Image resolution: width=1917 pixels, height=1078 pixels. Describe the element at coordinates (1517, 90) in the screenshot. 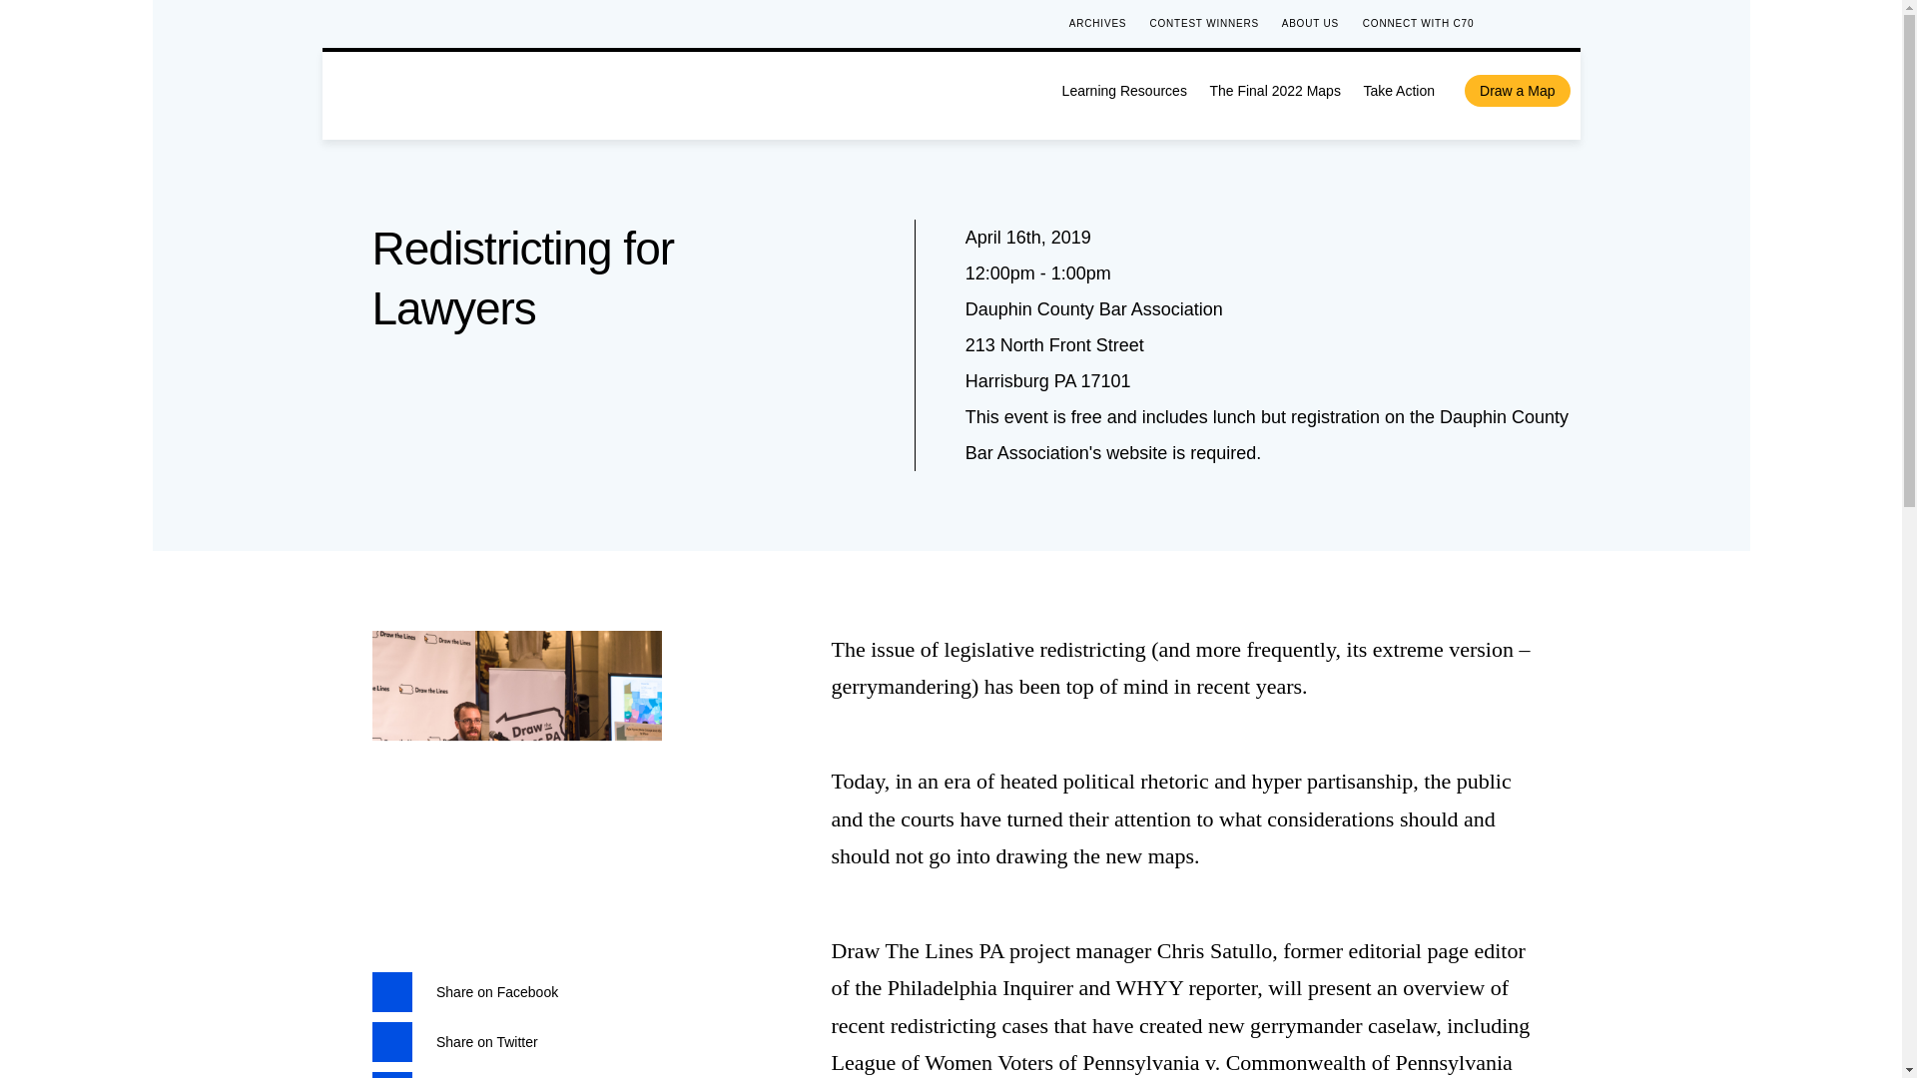

I see `Draw a Map` at that location.